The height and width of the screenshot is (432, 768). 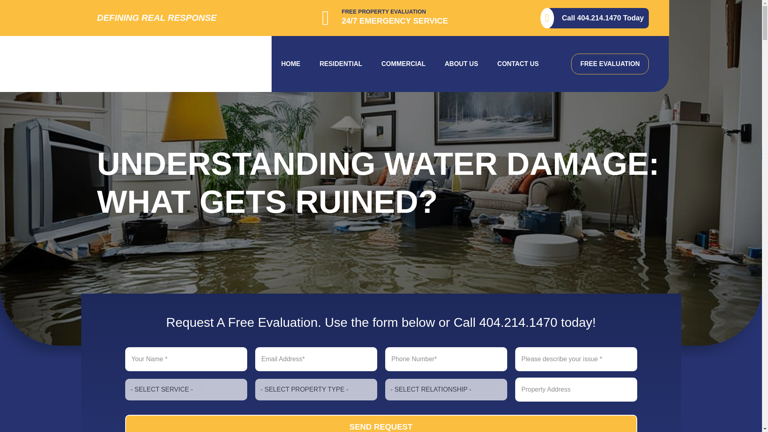 I want to click on Call 404.214.1470 Today, so click(x=598, y=18).